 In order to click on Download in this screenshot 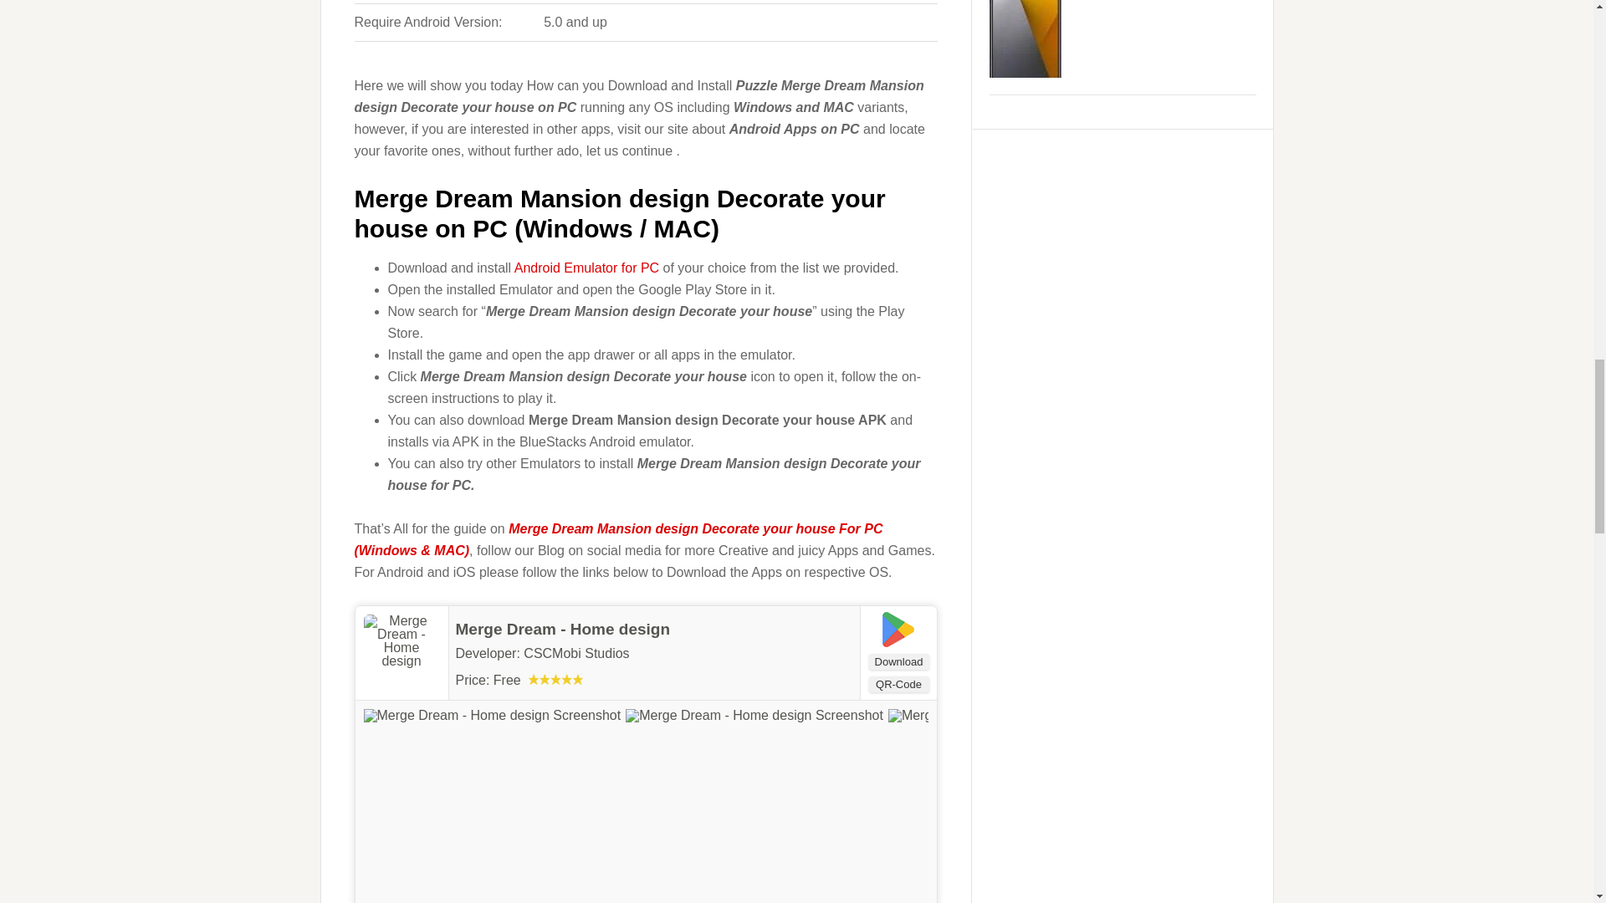, I will do `click(898, 661)`.